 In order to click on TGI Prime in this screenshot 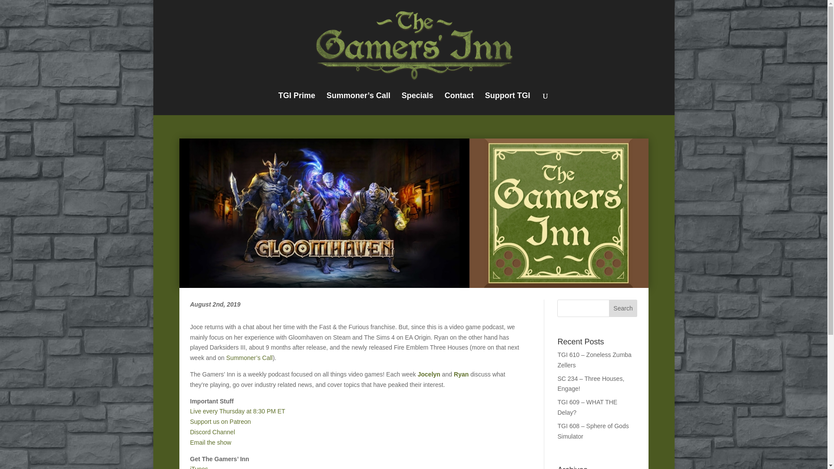, I will do `click(297, 103)`.